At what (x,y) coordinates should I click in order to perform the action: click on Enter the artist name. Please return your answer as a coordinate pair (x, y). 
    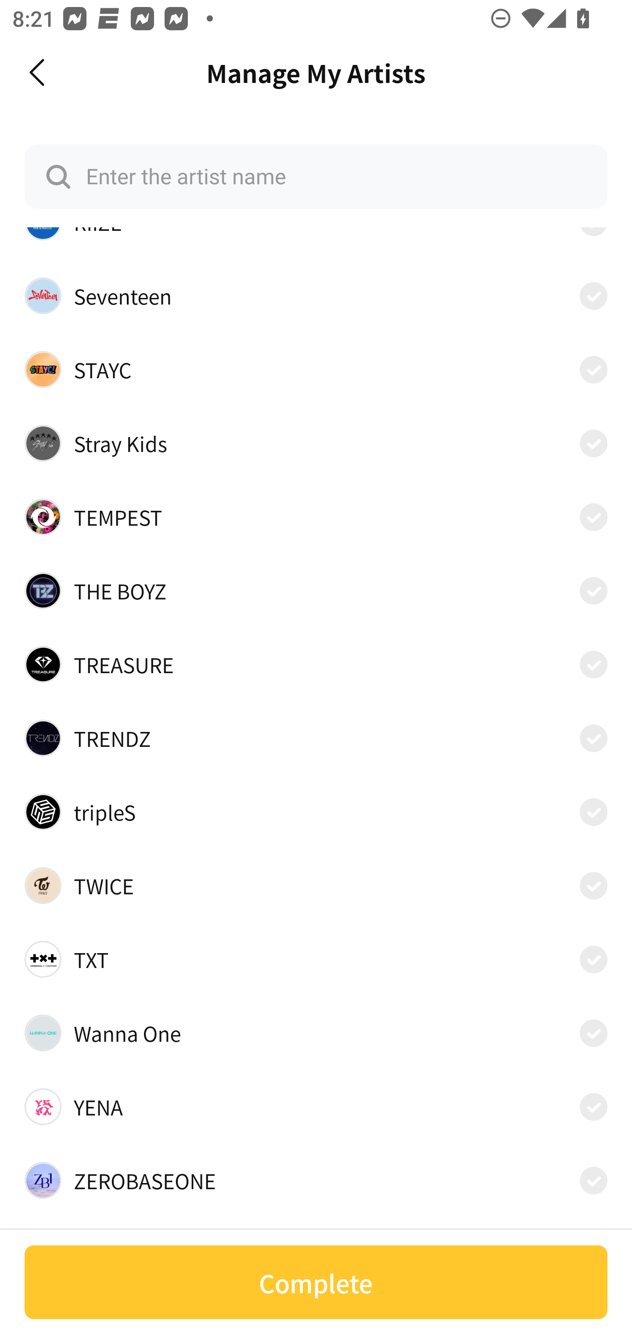
    Looking at the image, I should click on (316, 176).